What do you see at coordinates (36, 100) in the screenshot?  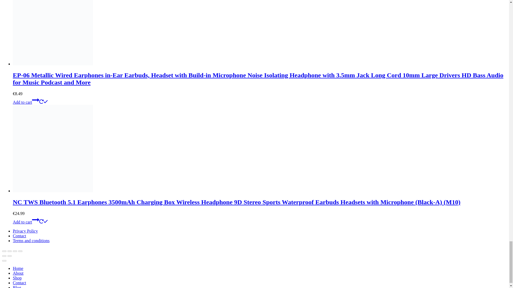 I see `Continue` at bounding box center [36, 100].